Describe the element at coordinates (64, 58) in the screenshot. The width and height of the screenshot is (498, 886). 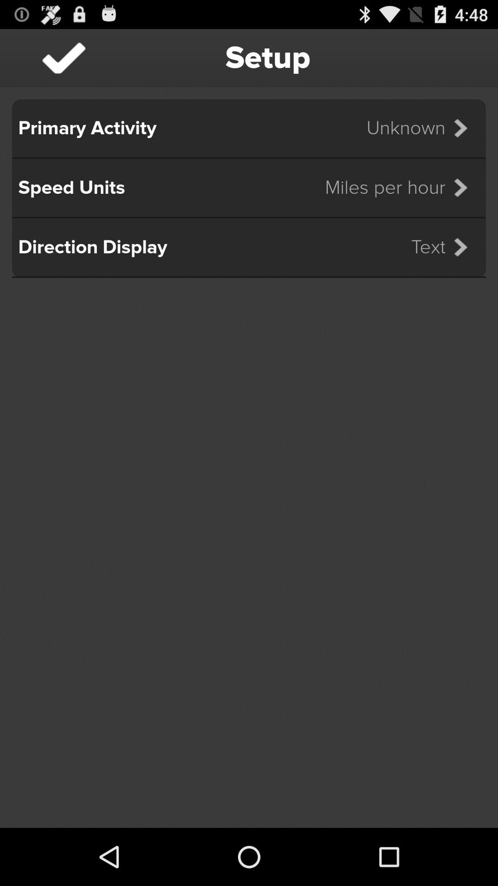
I see `confirm selection` at that location.